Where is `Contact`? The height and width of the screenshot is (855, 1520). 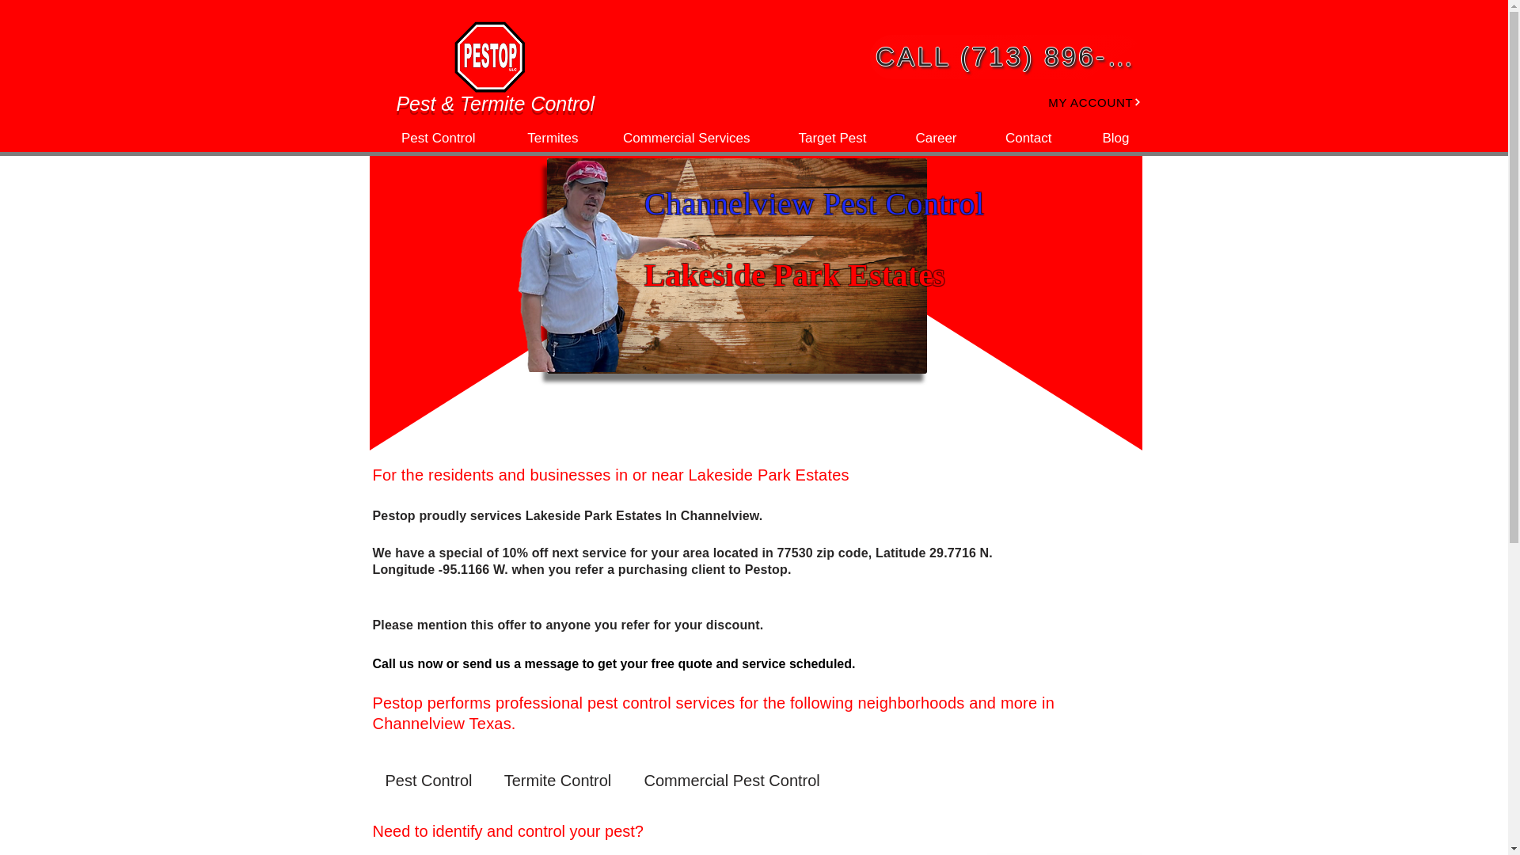
Contact is located at coordinates (1016, 138).